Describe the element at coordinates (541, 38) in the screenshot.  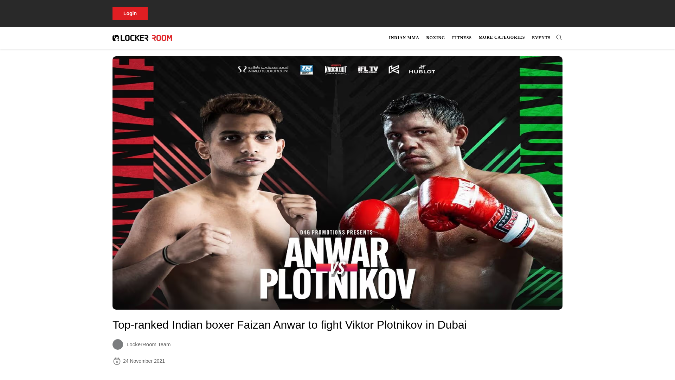
I see `EVENTS` at that location.